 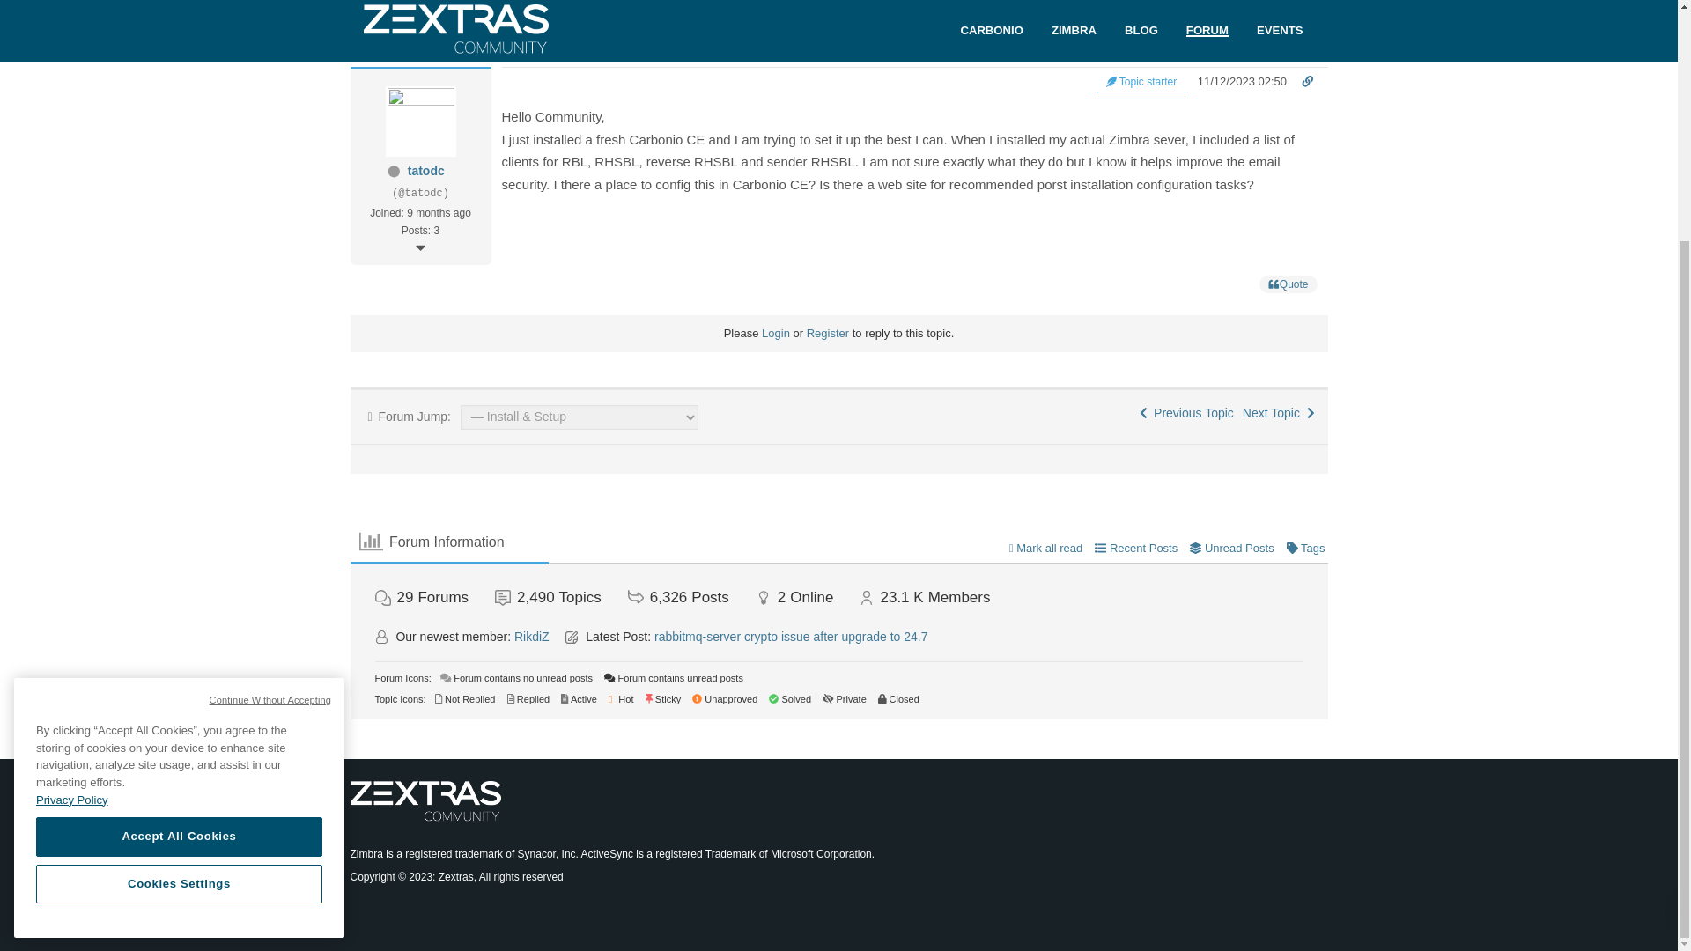 I want to click on More, so click(x=419, y=247).